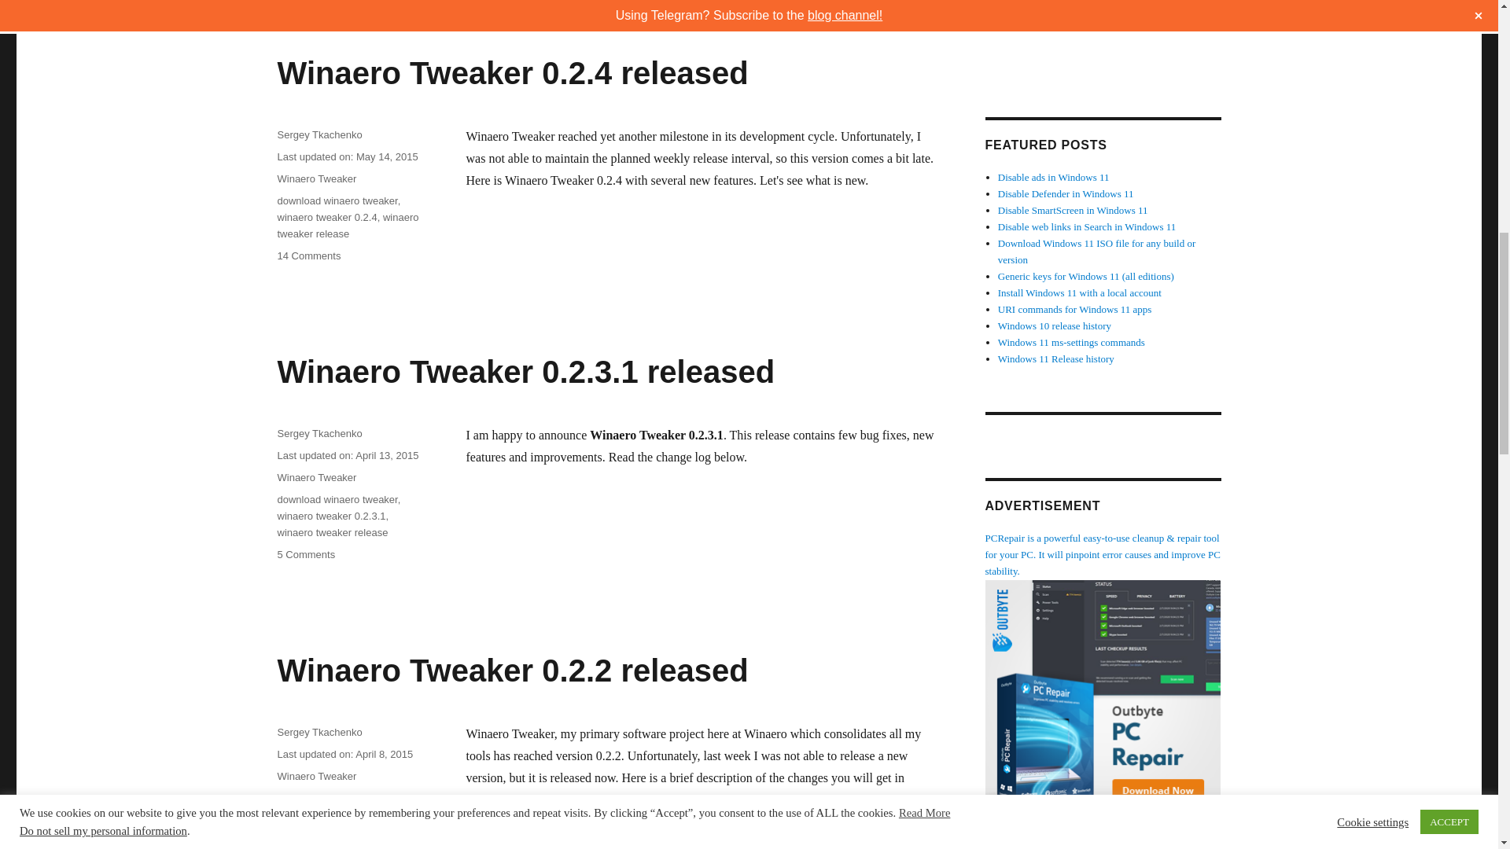 The height and width of the screenshot is (849, 1510). I want to click on winaero tweaker 0.2.2, so click(347, 225).